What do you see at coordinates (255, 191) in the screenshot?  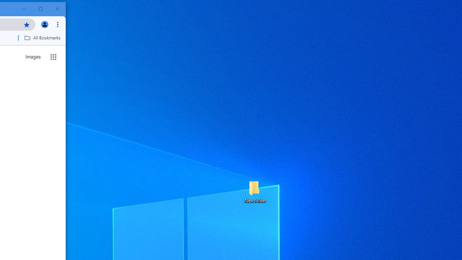 I see `New folder` at bounding box center [255, 191].